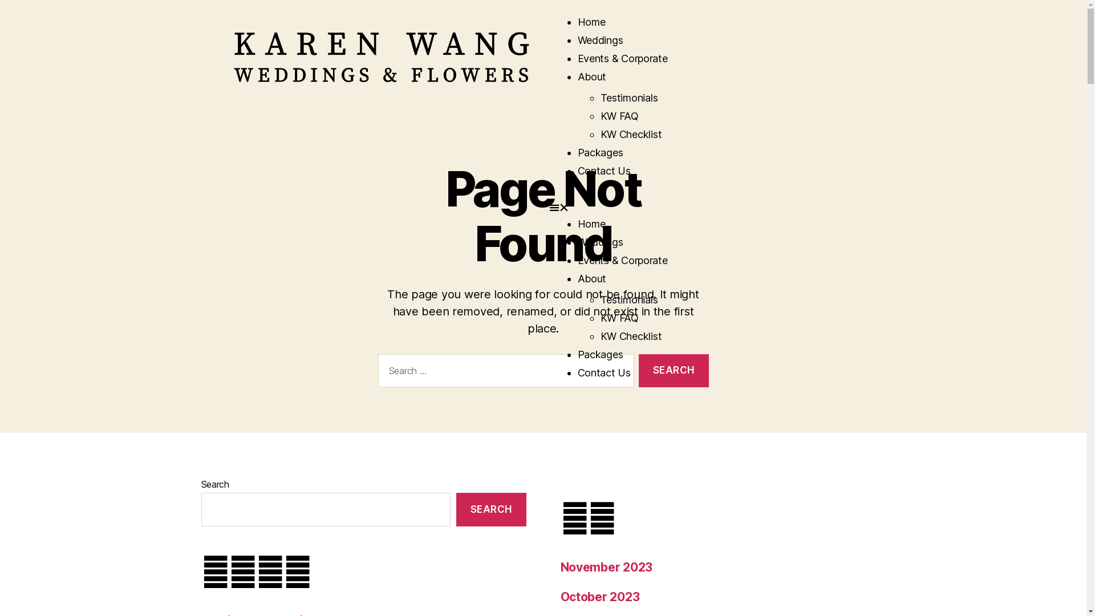 The height and width of the screenshot is (616, 1095). Describe the element at coordinates (674, 371) in the screenshot. I see `Search` at that location.